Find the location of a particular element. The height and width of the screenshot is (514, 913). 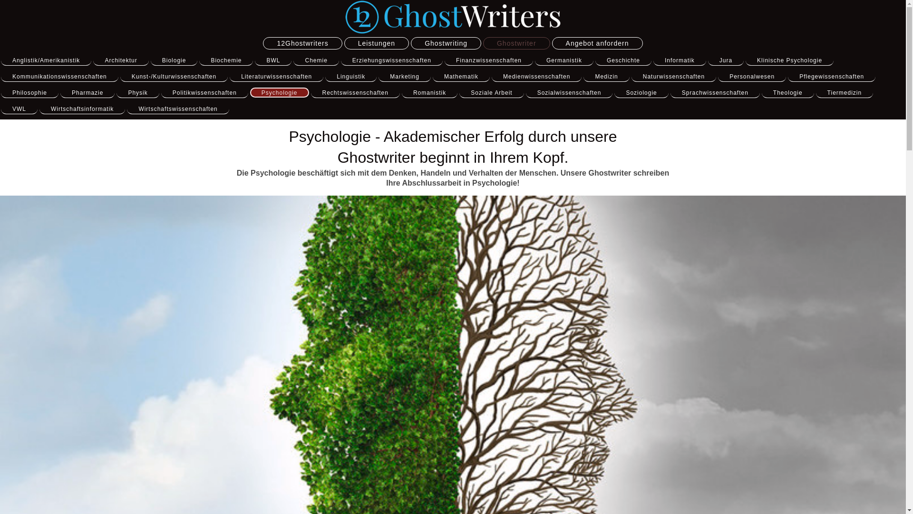

Jura is located at coordinates (726, 60).